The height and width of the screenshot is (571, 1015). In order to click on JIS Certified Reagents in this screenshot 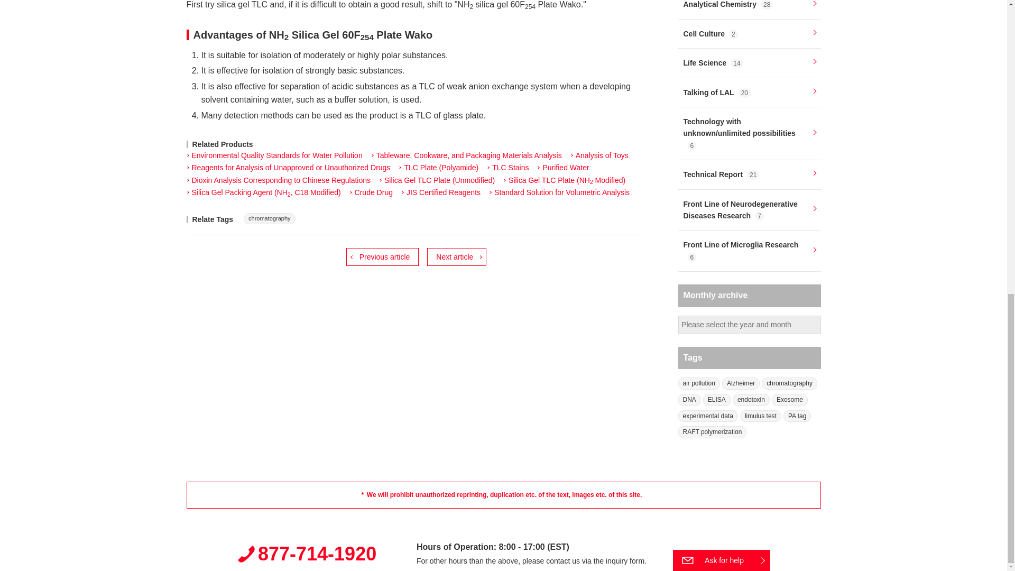, I will do `click(440, 192)`.